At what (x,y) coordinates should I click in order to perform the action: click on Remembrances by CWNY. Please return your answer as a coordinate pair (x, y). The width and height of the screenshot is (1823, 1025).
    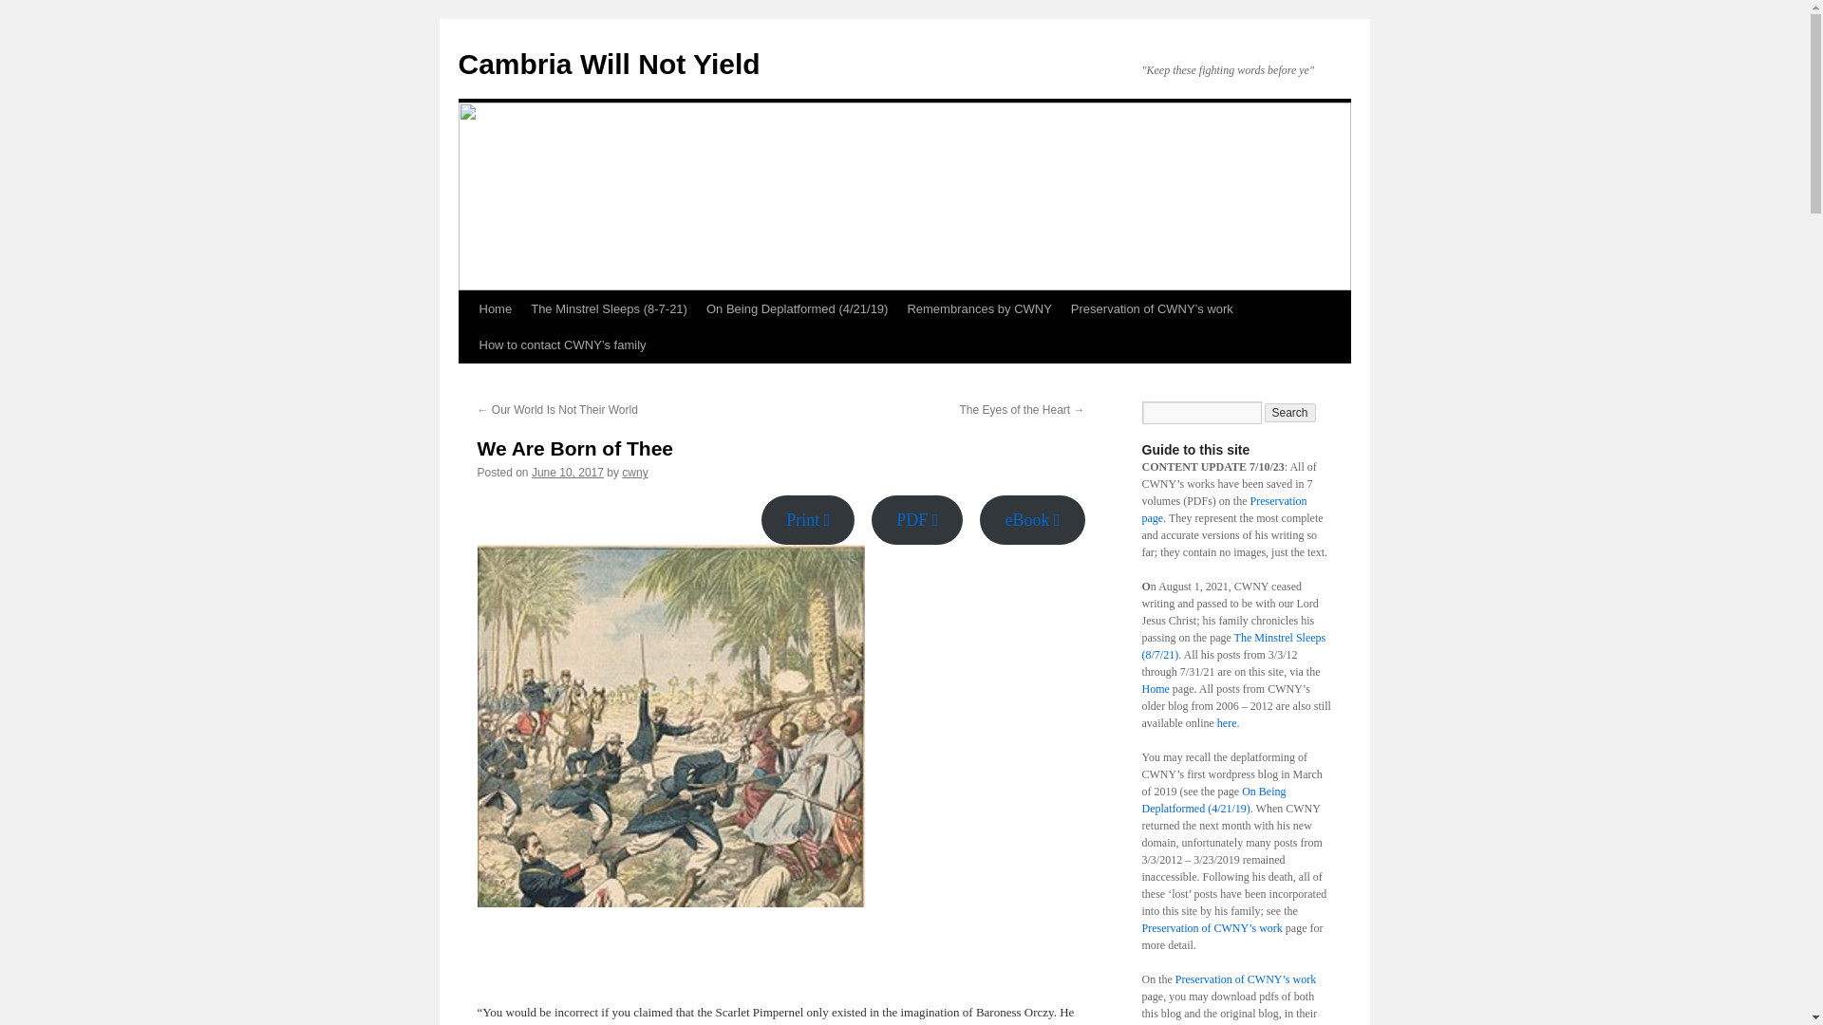
    Looking at the image, I should click on (978, 308).